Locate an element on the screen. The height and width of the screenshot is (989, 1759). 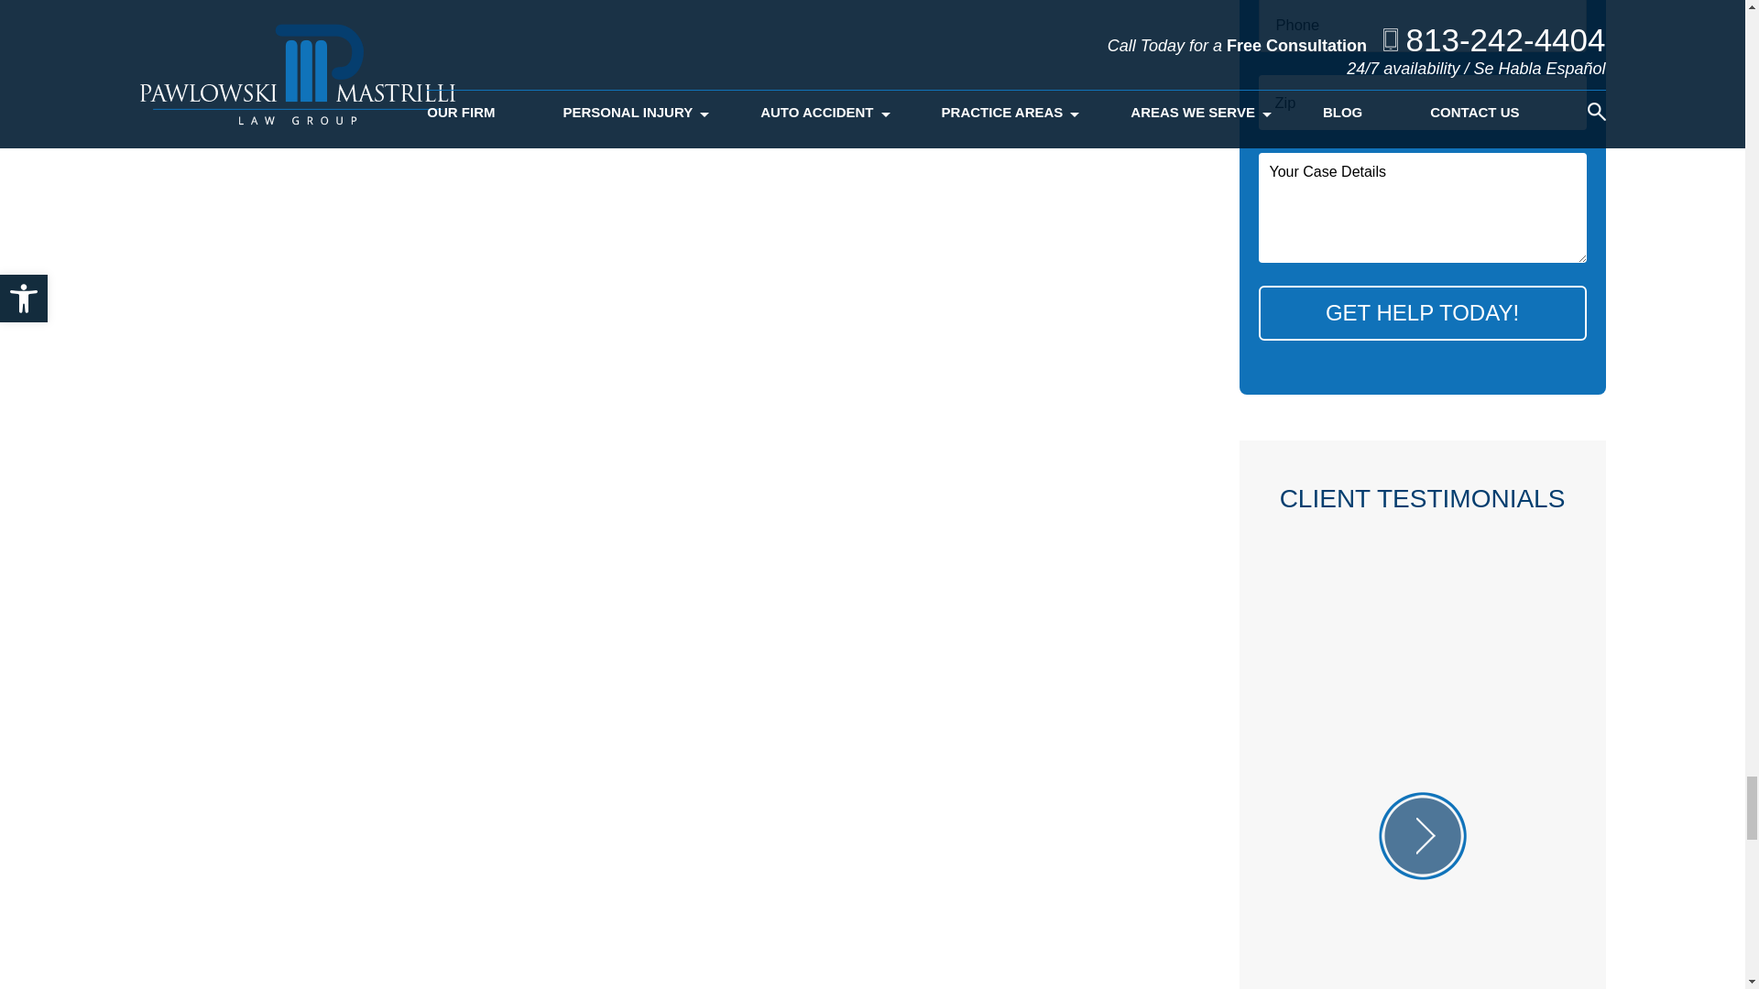
Get Help Today! is located at coordinates (1422, 313).